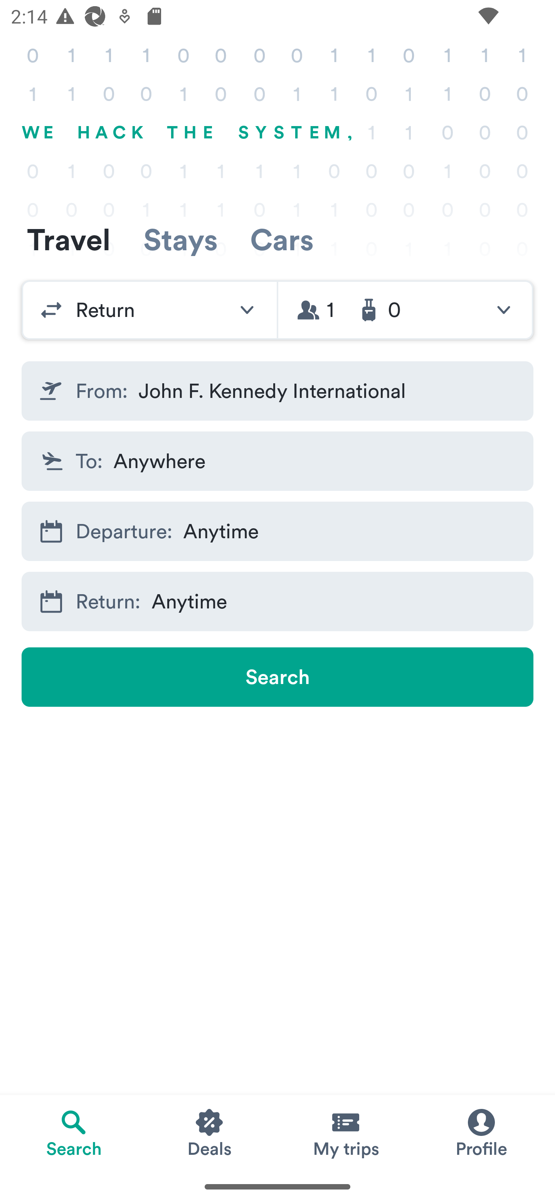 The height and width of the screenshot is (1203, 555). I want to click on Departure: Anytime, so click(277, 531).